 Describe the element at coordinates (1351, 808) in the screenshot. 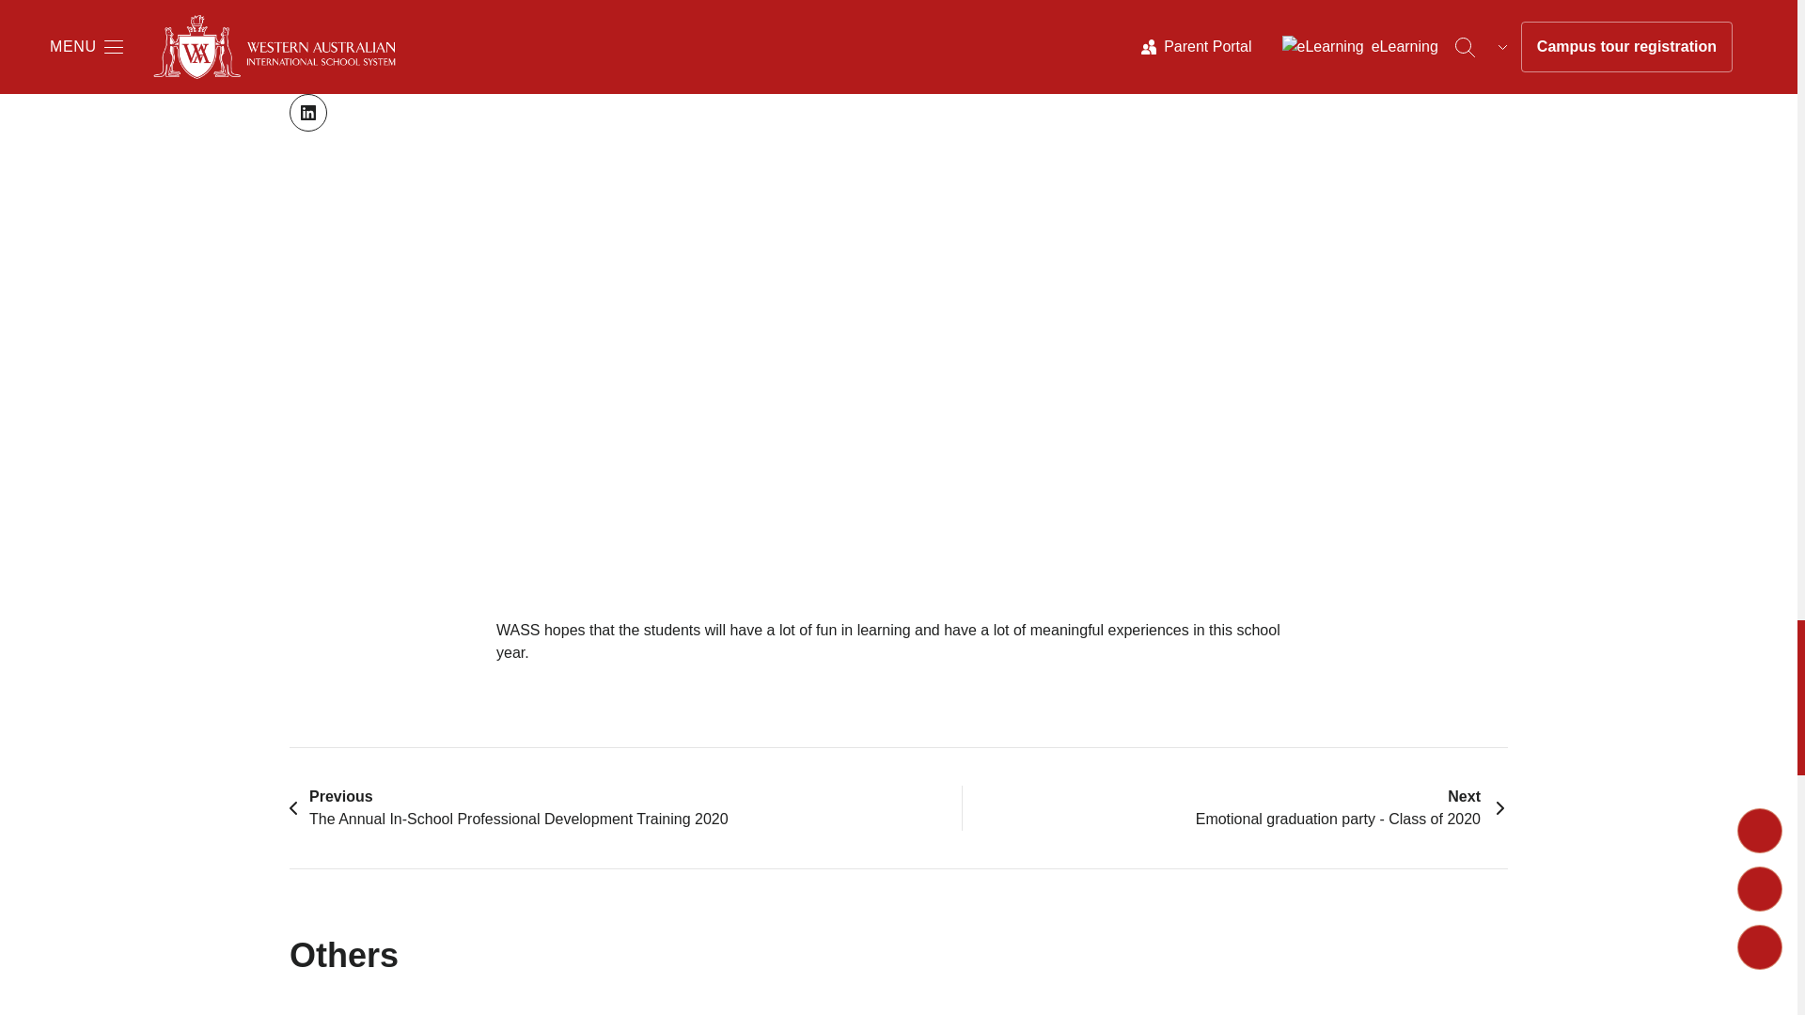

I see `Emotional graduation party - Class of 2020` at that location.